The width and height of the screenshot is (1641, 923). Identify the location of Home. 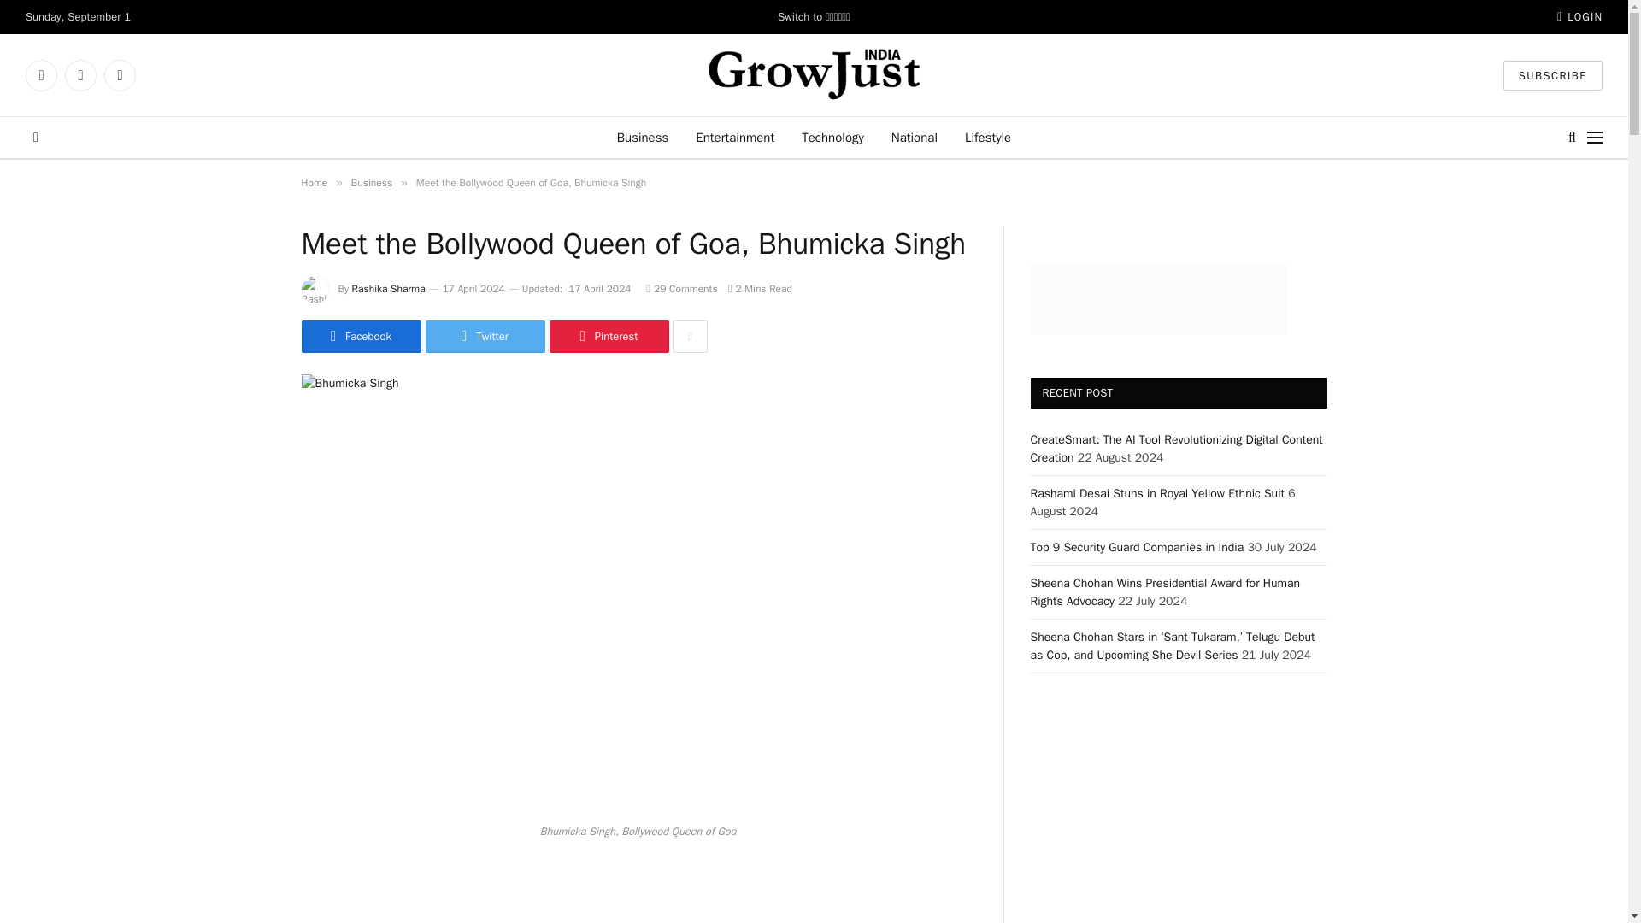
(313, 183).